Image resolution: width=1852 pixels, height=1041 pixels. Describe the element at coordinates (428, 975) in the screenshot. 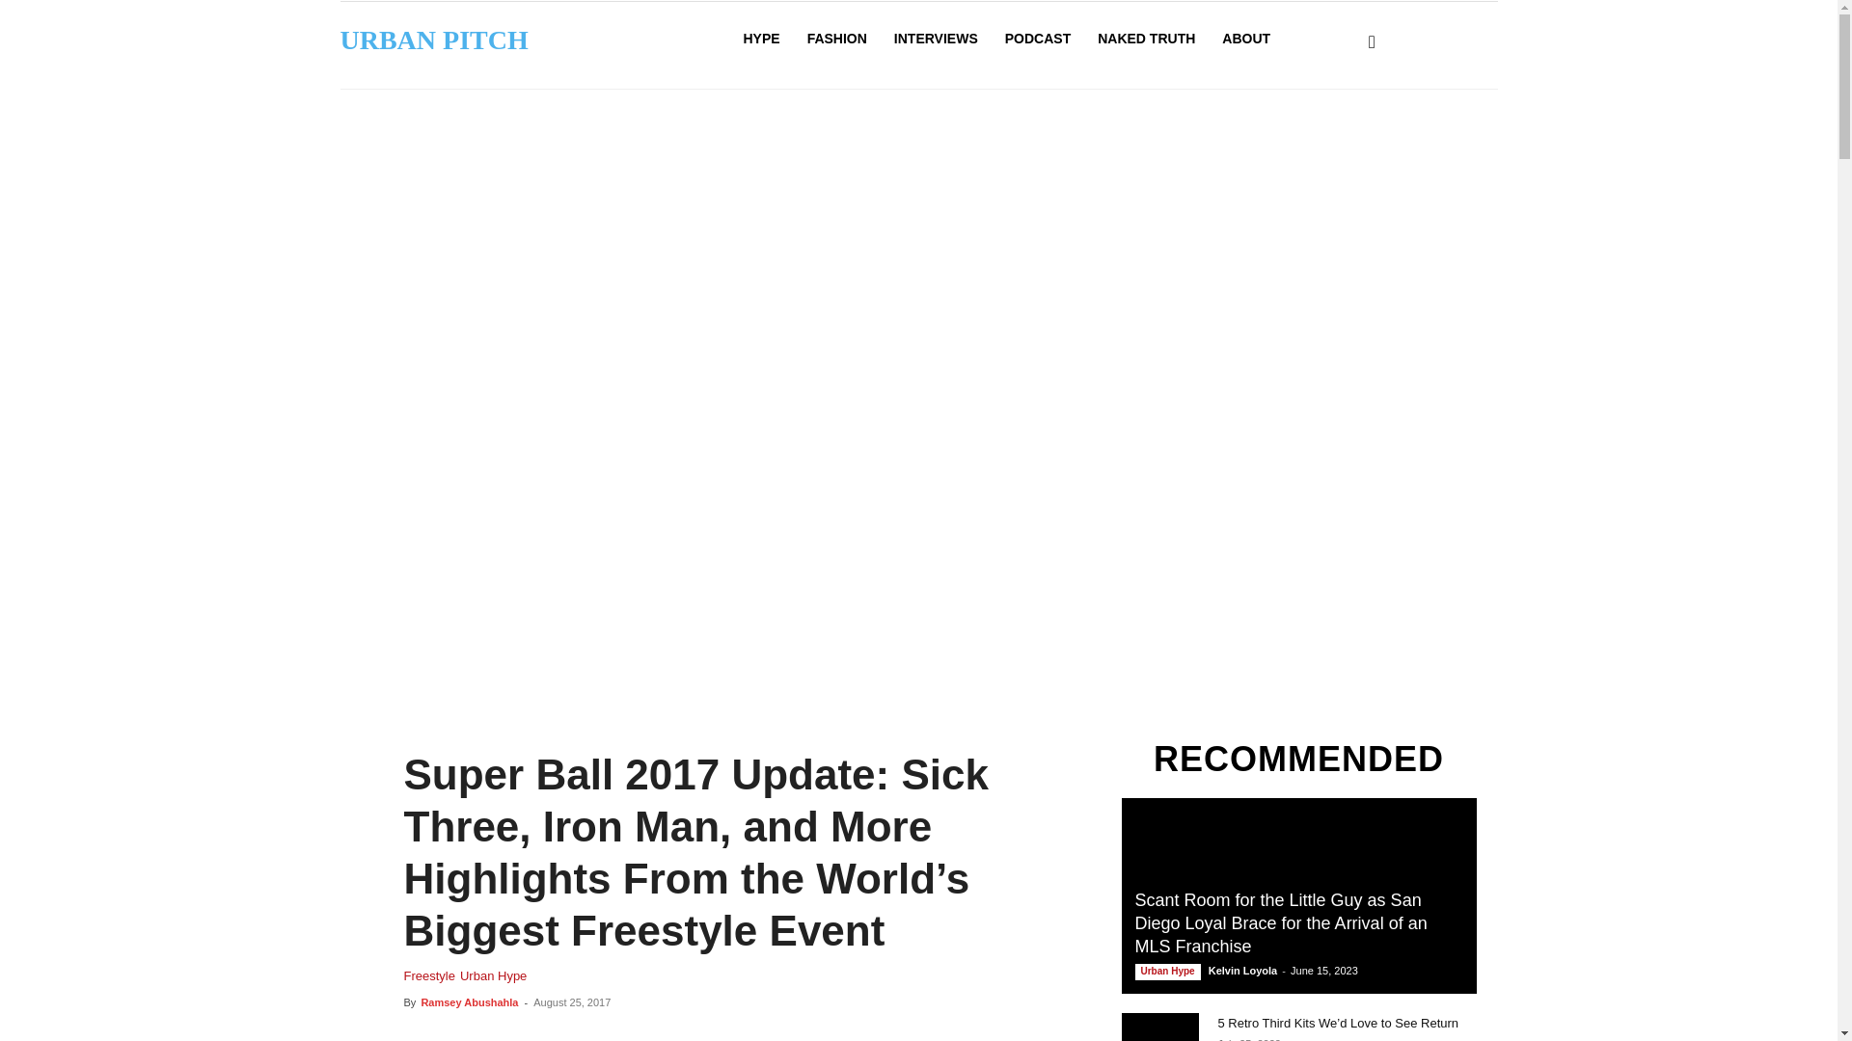

I see `Freestyle` at that location.